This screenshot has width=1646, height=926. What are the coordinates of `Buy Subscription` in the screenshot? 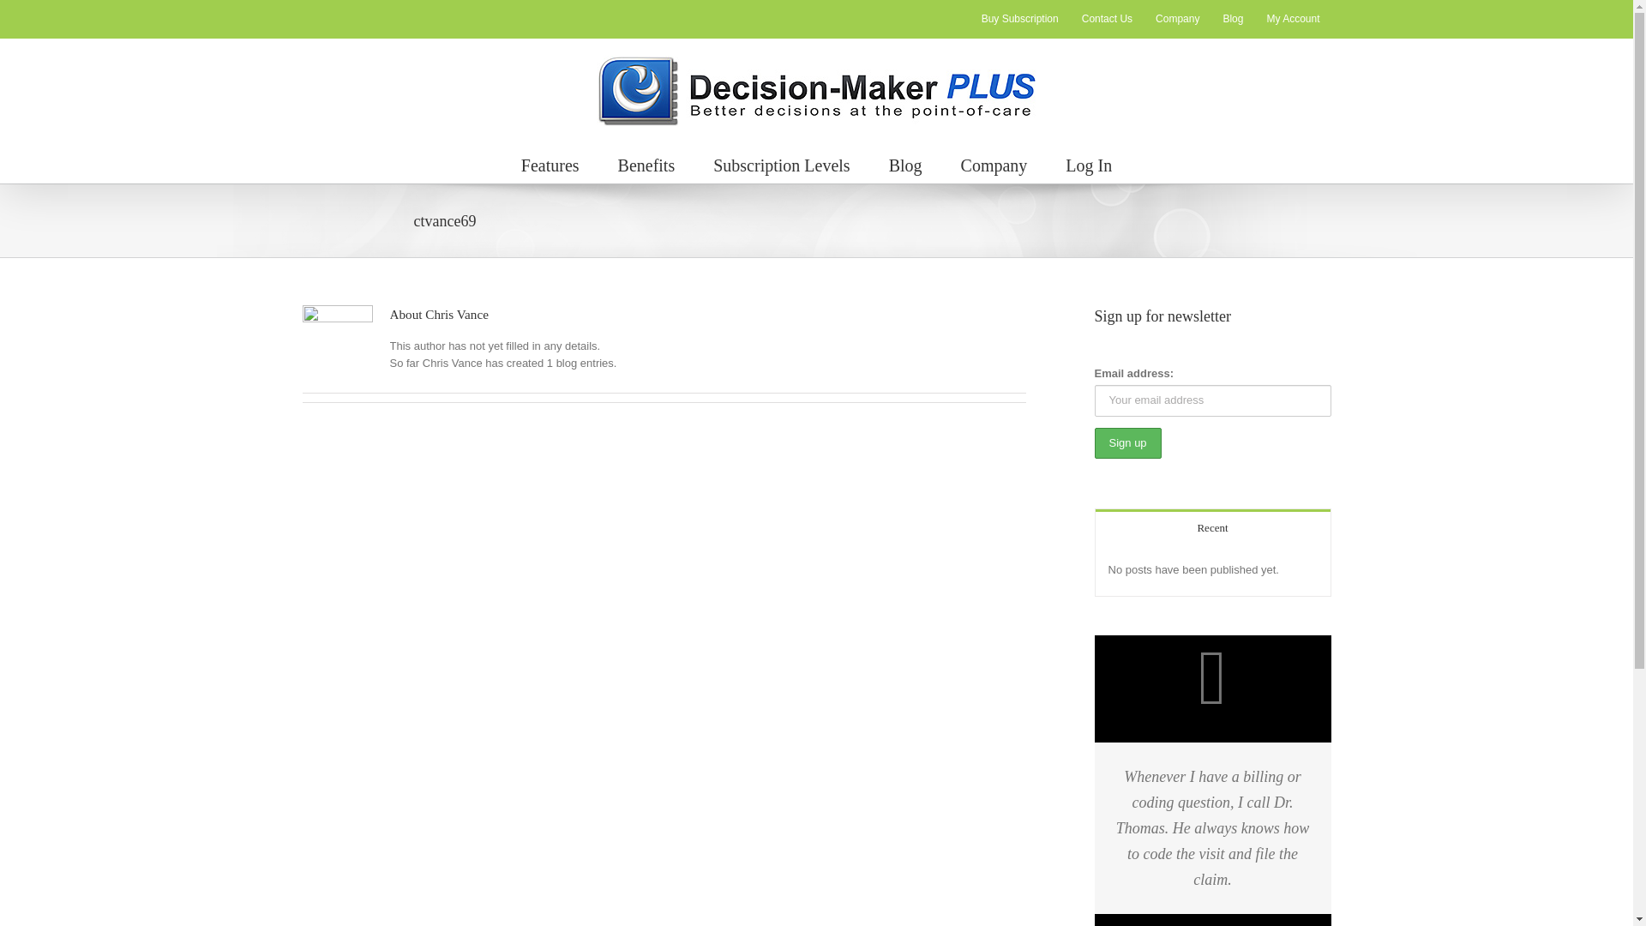 It's located at (1020, 19).